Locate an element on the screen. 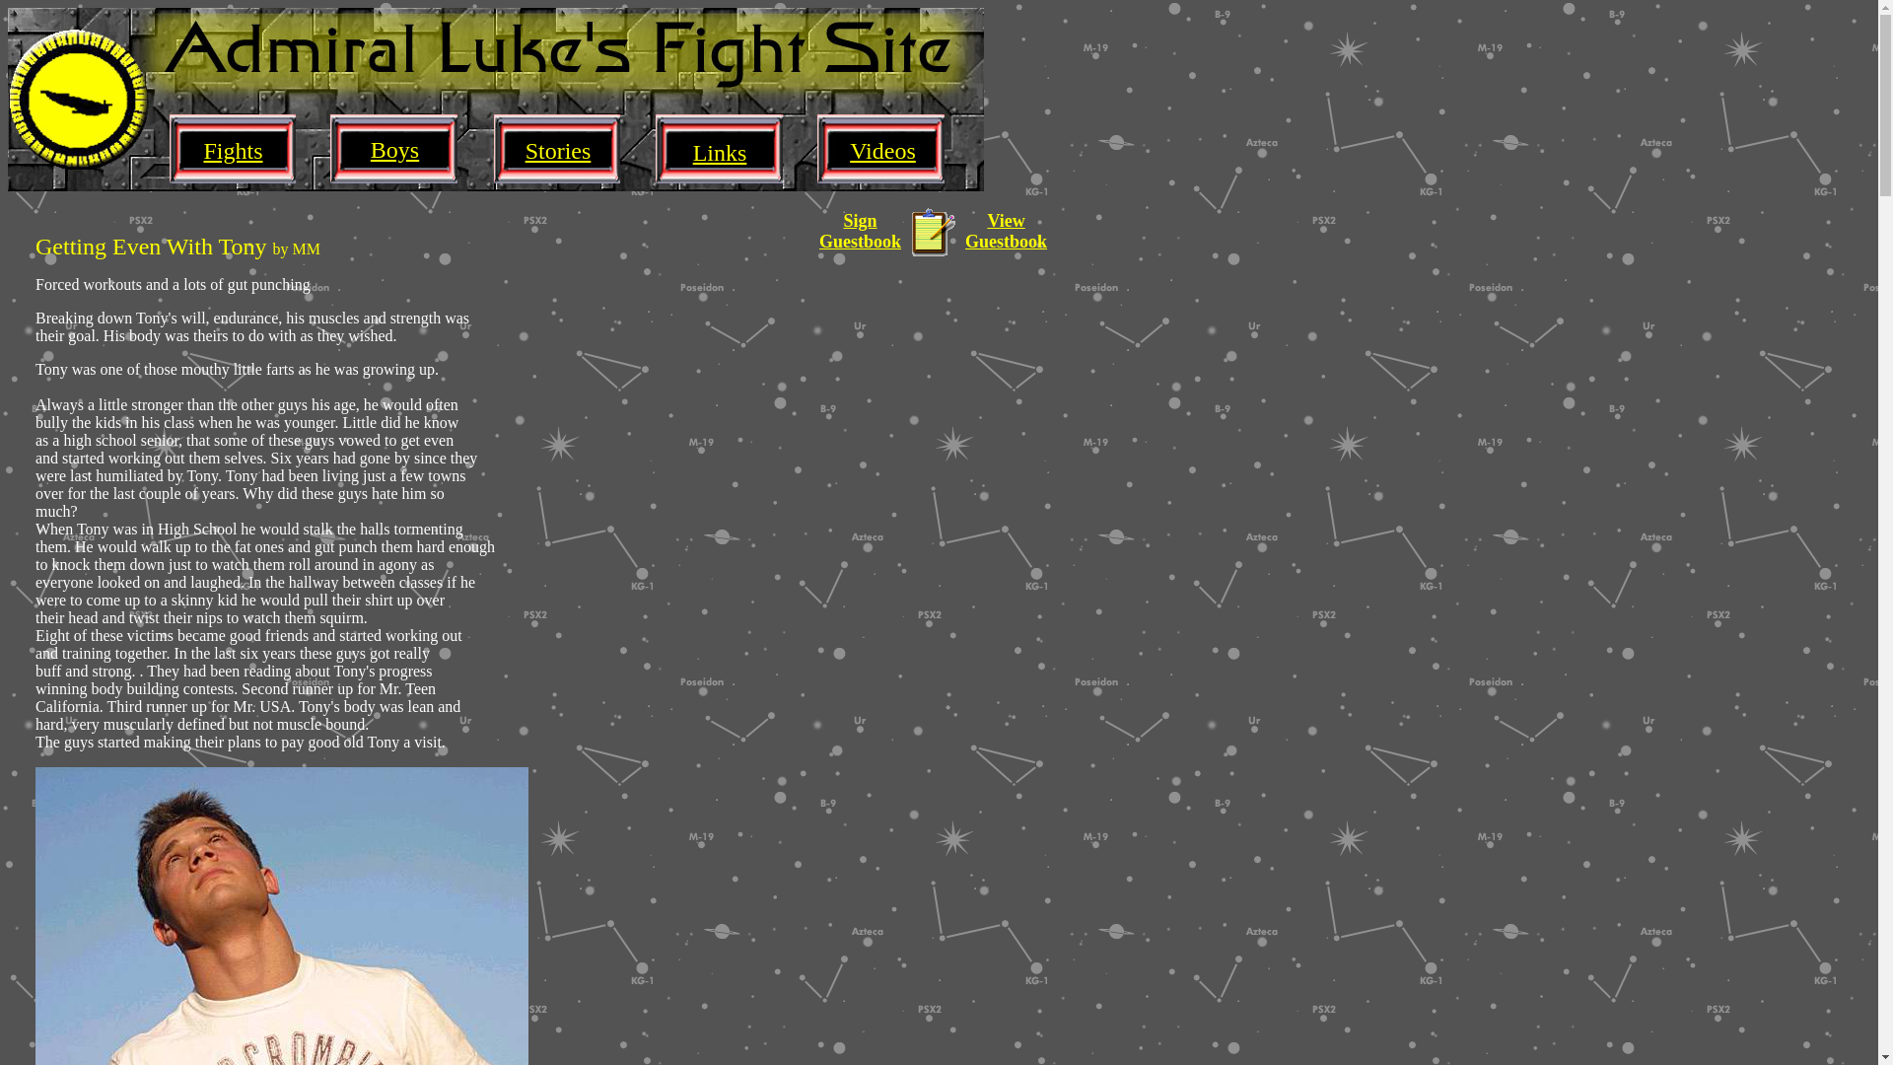  Stories is located at coordinates (558, 151).